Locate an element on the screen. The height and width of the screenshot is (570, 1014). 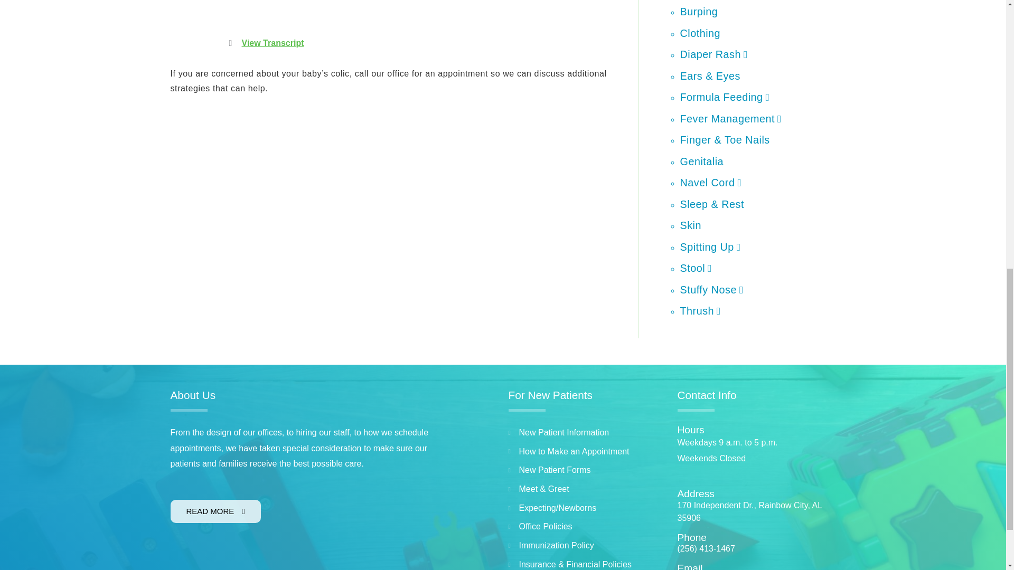
Fever Management is located at coordinates (731, 118).